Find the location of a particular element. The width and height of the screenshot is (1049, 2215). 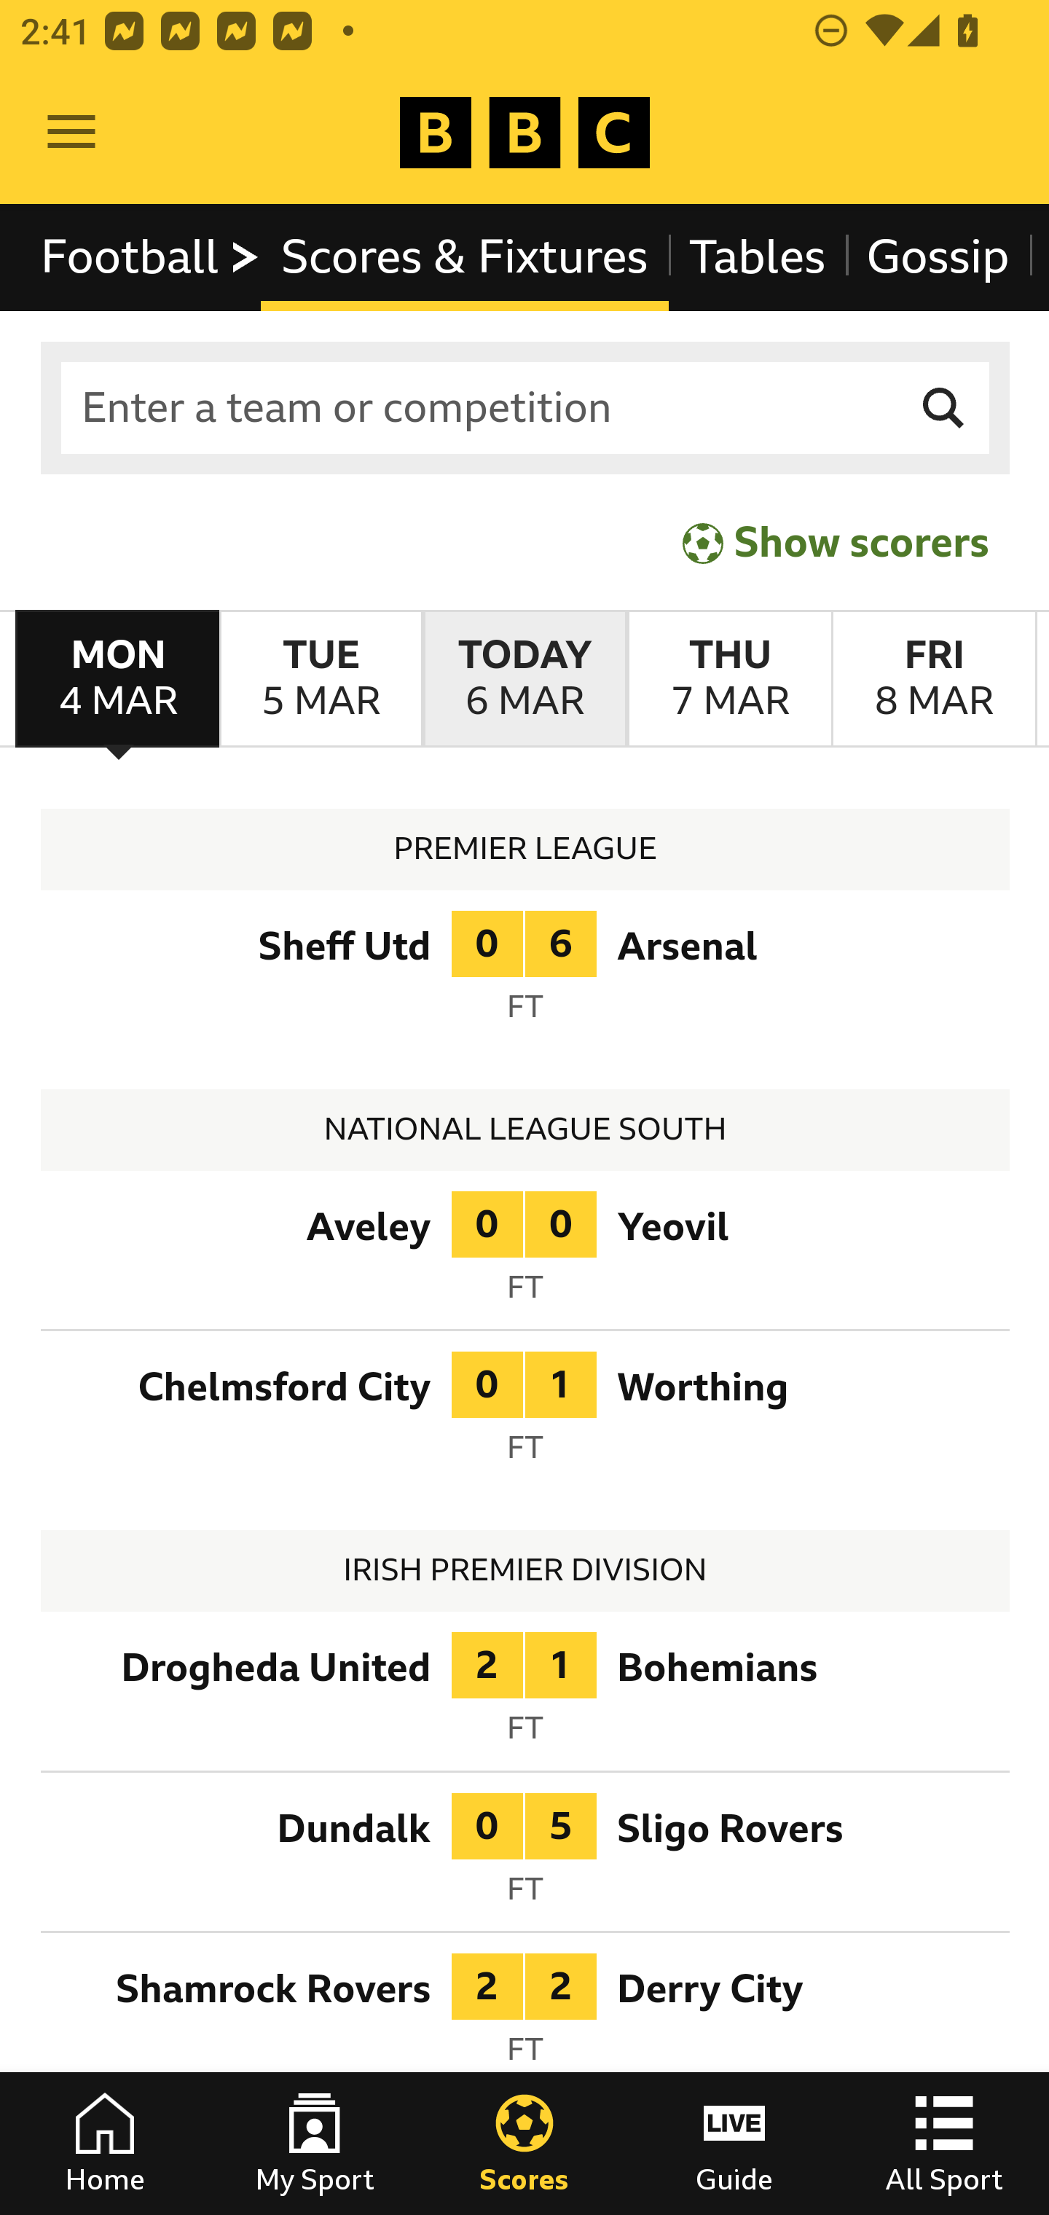

TodayMarch 6th Today March 6th is located at coordinates (524, 679).